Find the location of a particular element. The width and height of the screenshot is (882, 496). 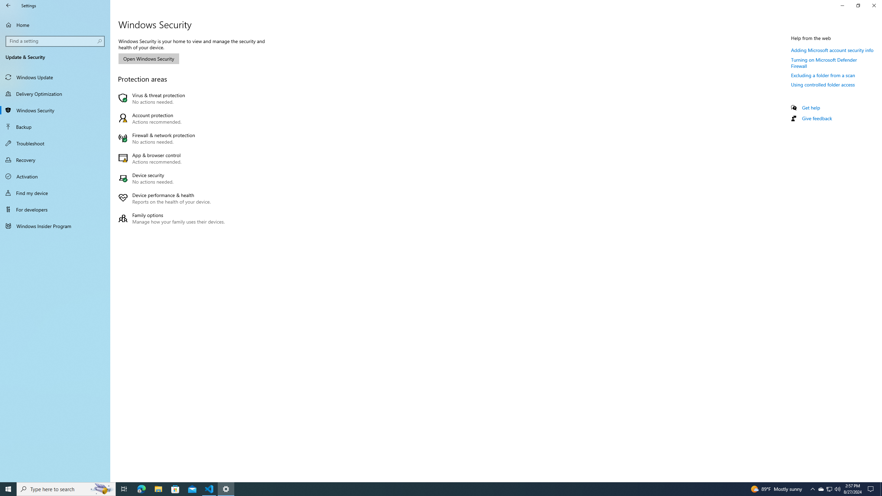

Account protection Actions recommended. is located at coordinates (173, 118).